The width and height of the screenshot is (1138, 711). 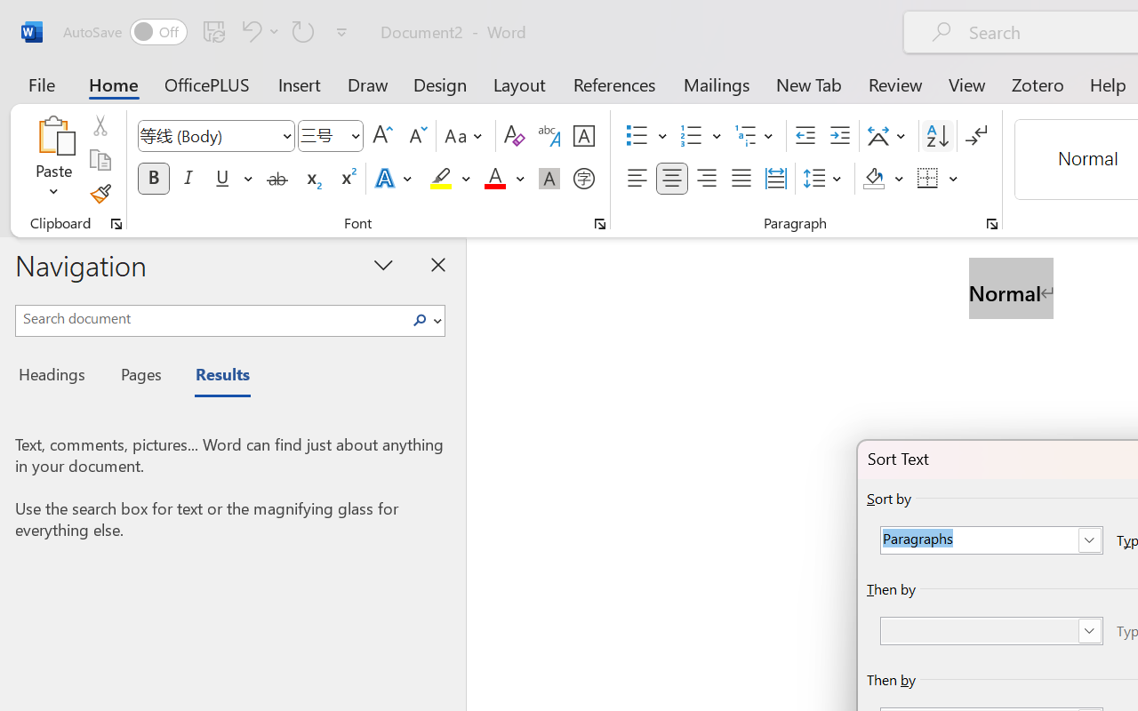 What do you see at coordinates (991, 631) in the screenshot?
I see `Then by` at bounding box center [991, 631].